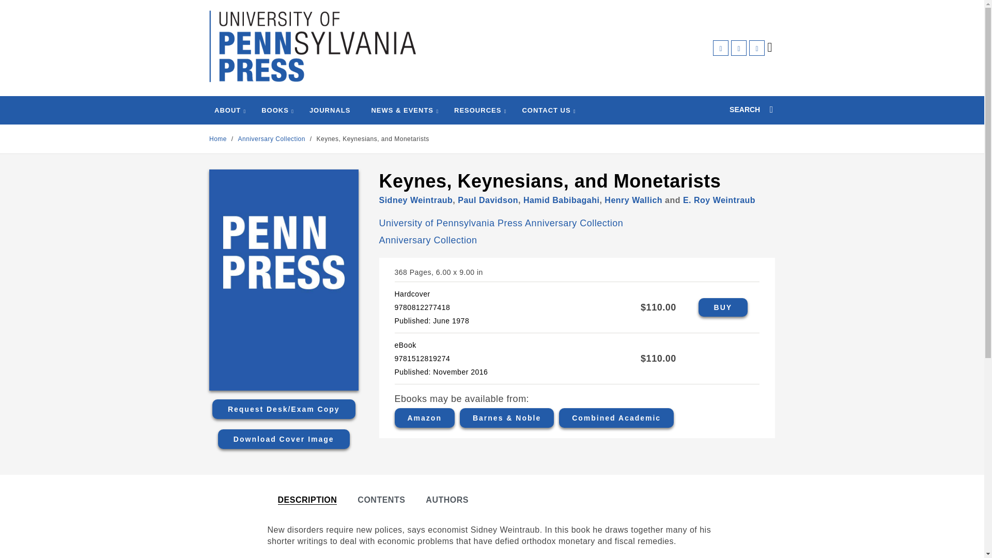 The image size is (992, 558). What do you see at coordinates (218, 139) in the screenshot?
I see `Back to homepage` at bounding box center [218, 139].